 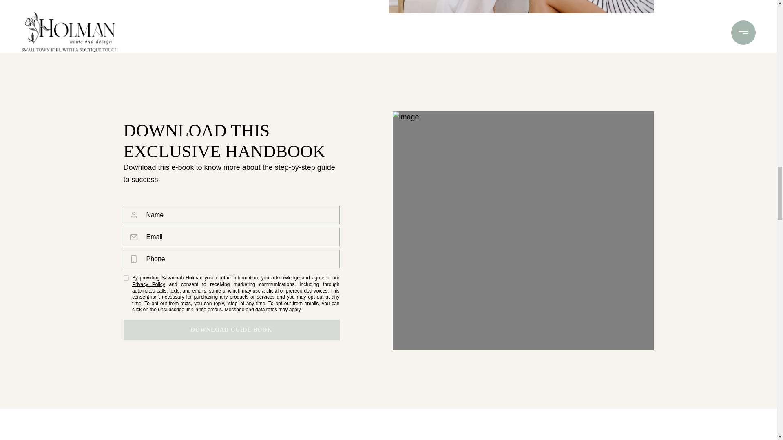 I want to click on Privacy Policy, so click(x=148, y=284).